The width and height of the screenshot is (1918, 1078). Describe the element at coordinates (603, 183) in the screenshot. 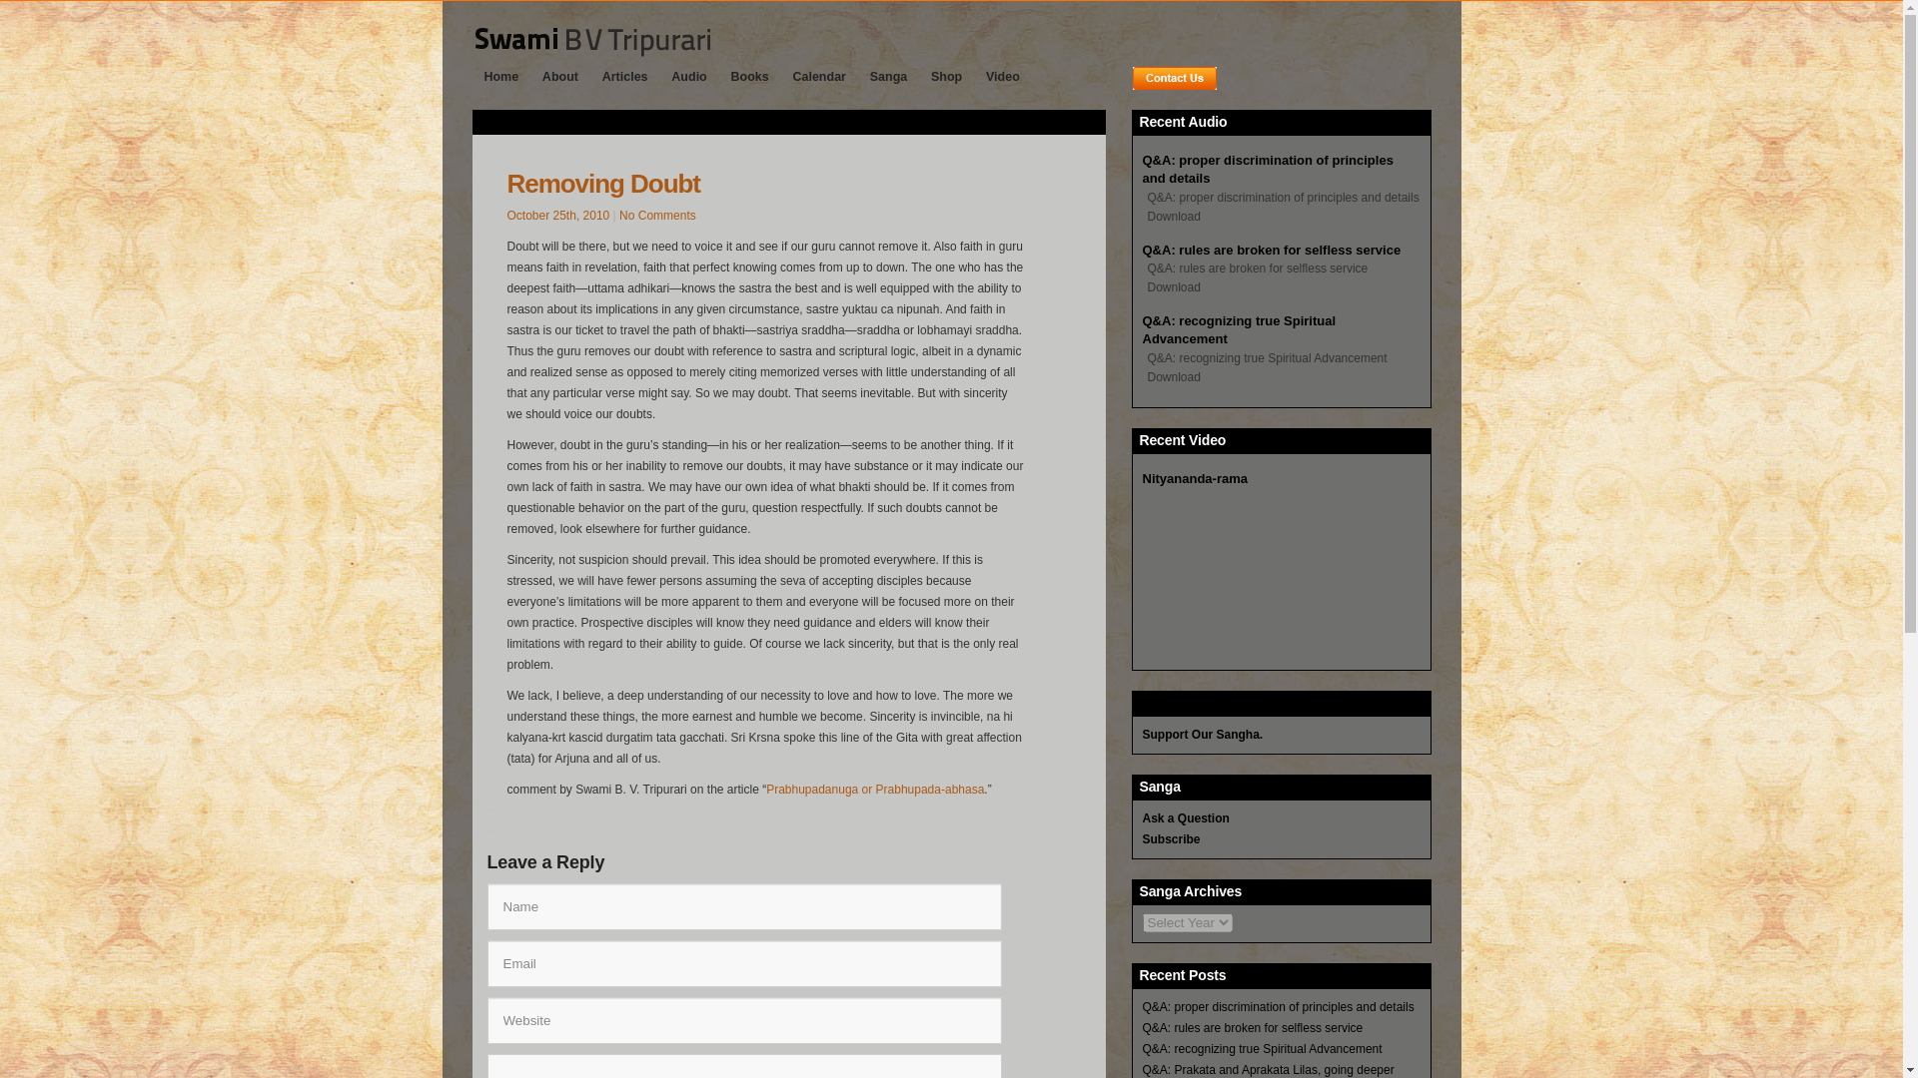

I see `Removing Doubt` at that location.